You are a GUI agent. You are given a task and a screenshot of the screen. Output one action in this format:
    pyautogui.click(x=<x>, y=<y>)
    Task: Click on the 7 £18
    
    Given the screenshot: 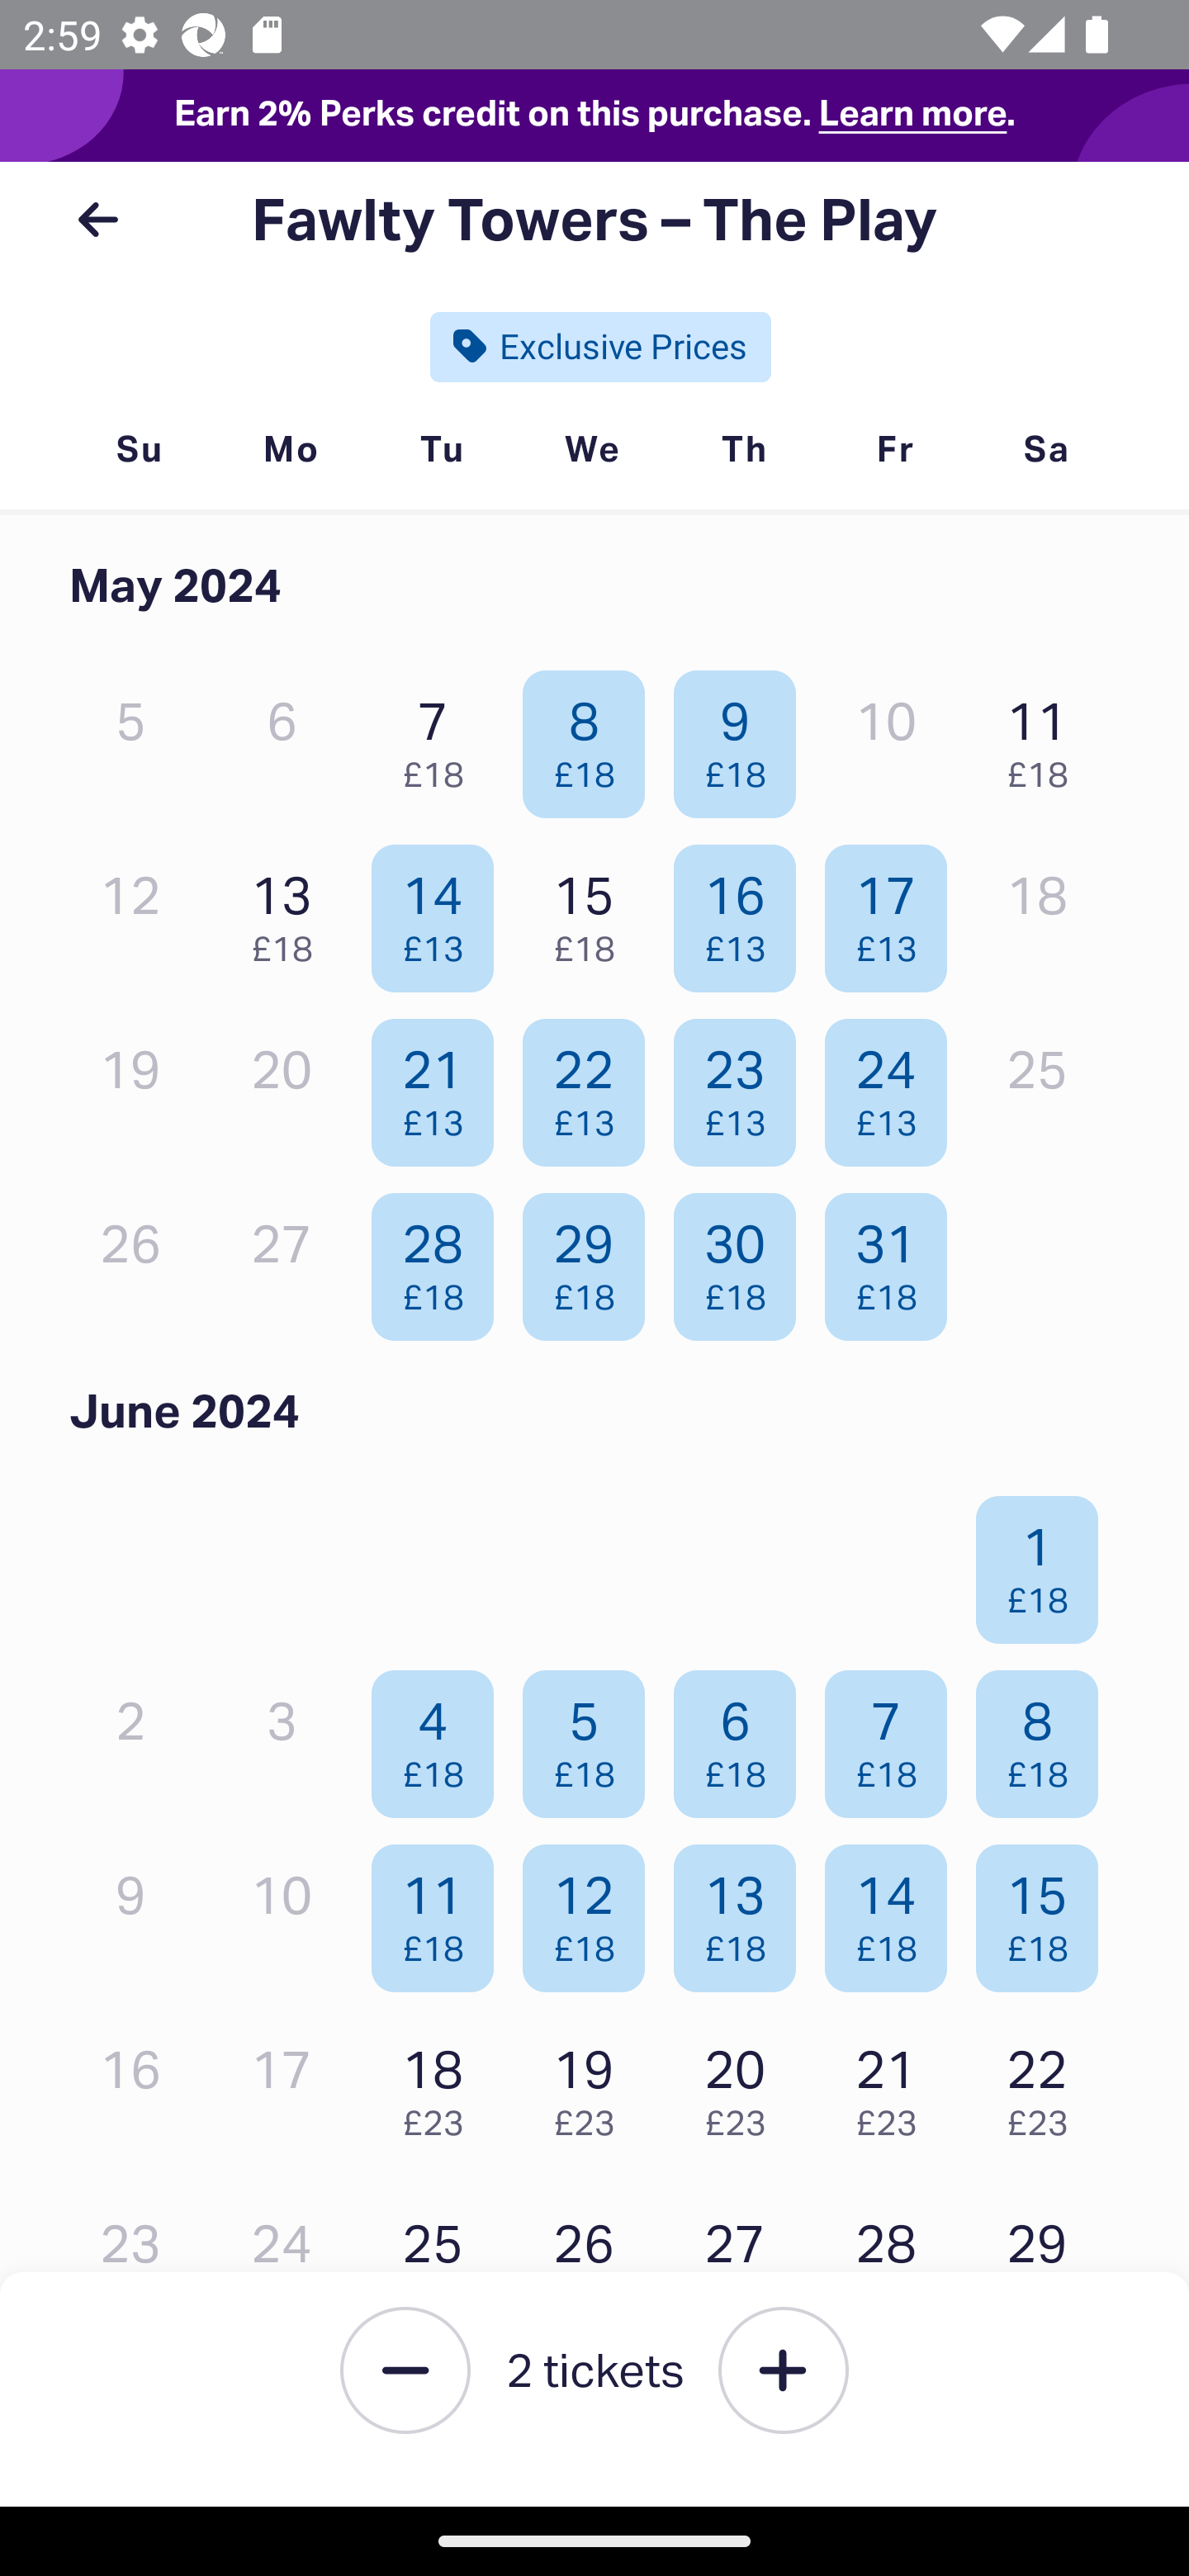 What is the action you would take?
    pyautogui.click(x=441, y=736)
    